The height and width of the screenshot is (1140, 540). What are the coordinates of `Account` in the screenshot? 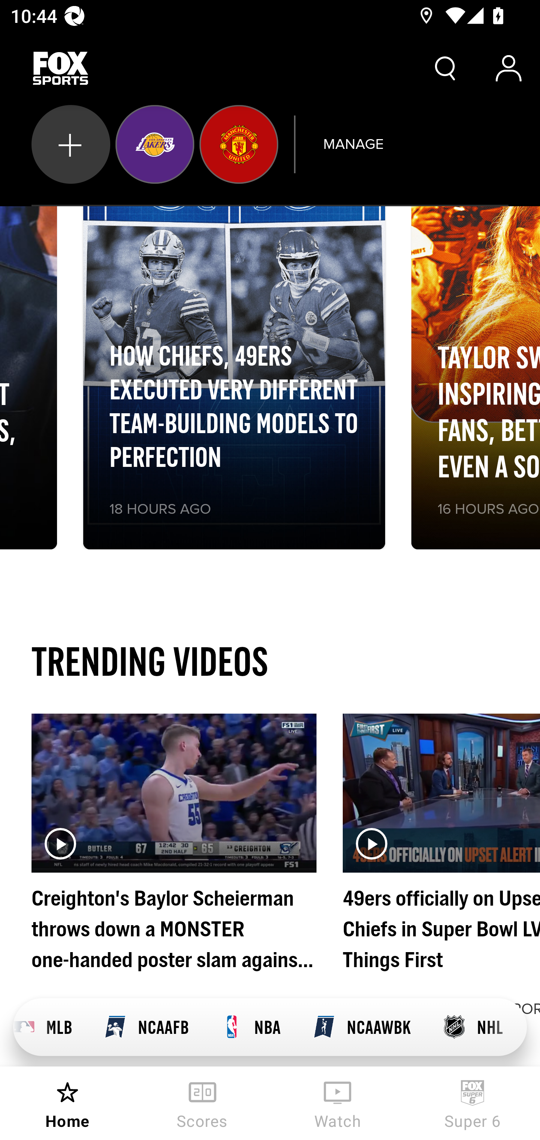 It's located at (508, 68).